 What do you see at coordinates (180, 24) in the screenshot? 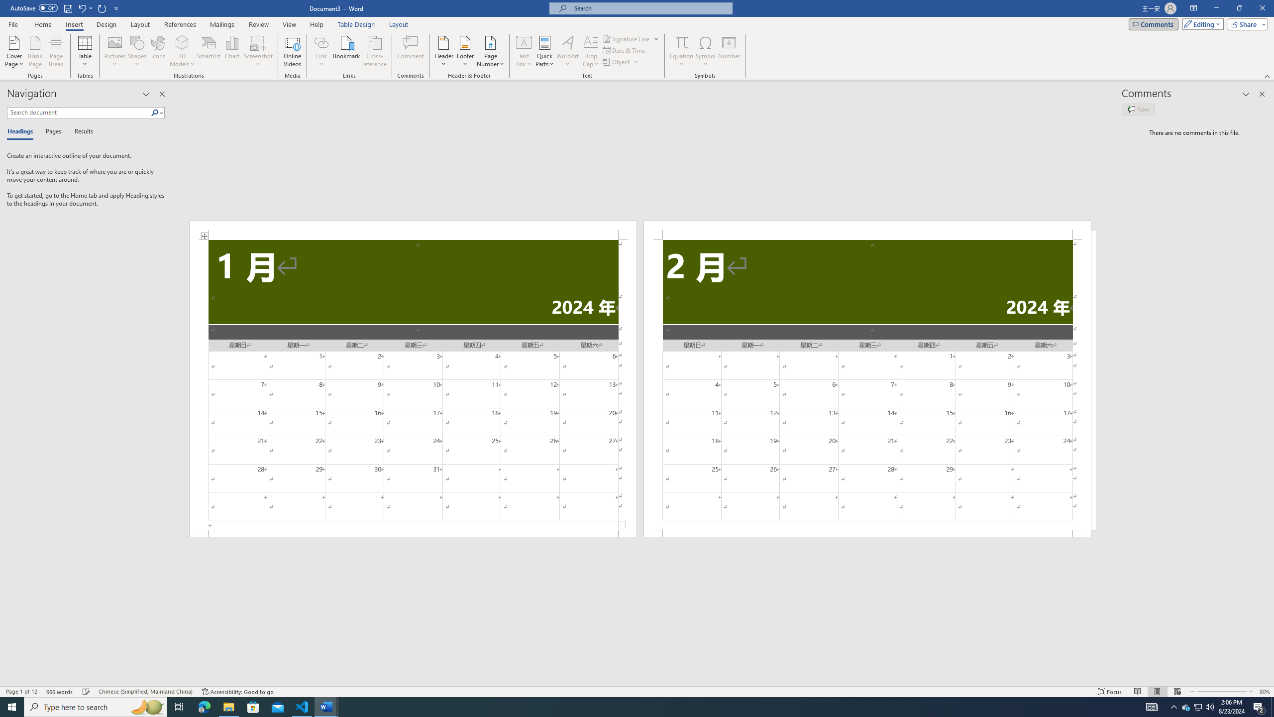
I see `References` at bounding box center [180, 24].